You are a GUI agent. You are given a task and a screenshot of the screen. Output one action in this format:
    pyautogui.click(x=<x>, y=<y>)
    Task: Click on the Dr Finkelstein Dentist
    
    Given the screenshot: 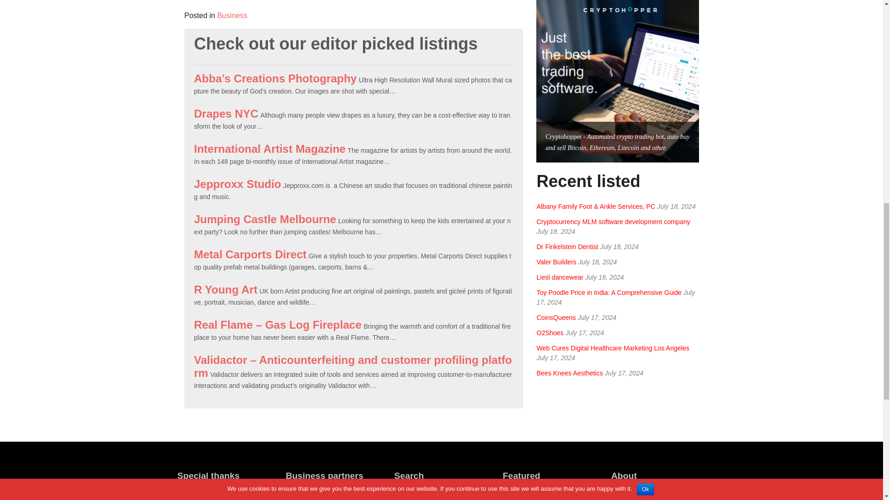 What is the action you would take?
    pyautogui.click(x=567, y=246)
    